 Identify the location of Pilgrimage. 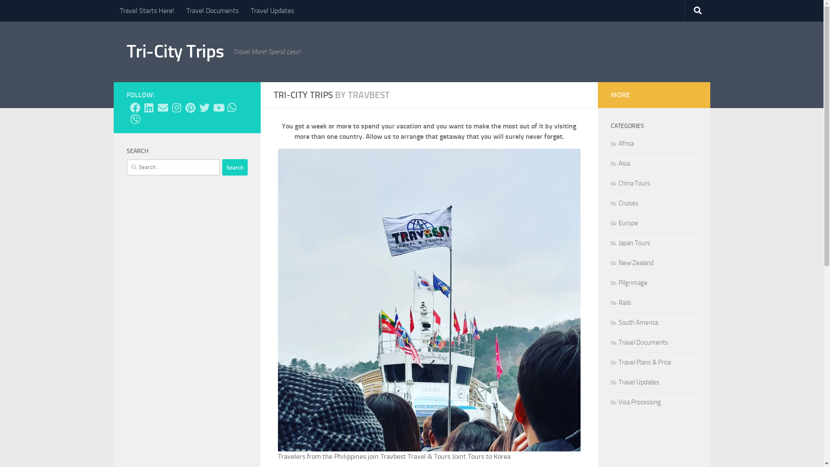
(629, 283).